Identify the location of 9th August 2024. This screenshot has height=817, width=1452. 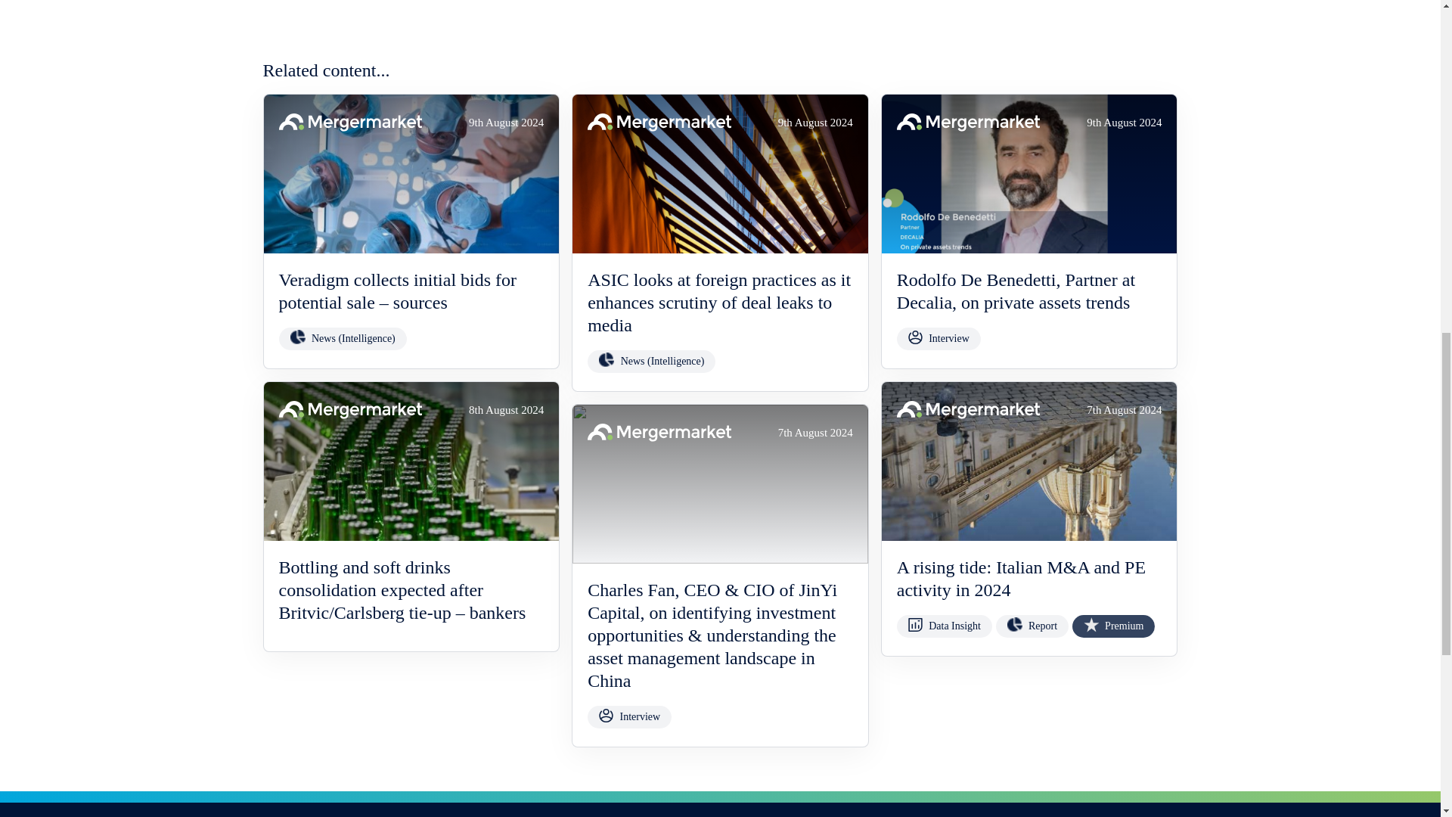
(1029, 174).